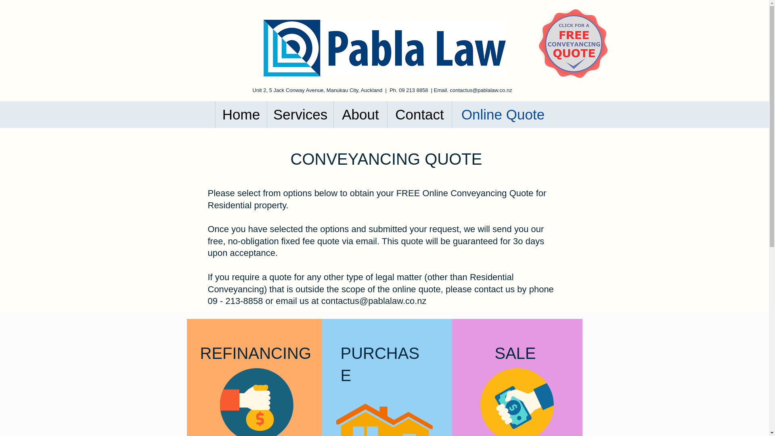 The width and height of the screenshot is (775, 436). Describe the element at coordinates (380, 364) in the screenshot. I see `PURCHASE` at that location.